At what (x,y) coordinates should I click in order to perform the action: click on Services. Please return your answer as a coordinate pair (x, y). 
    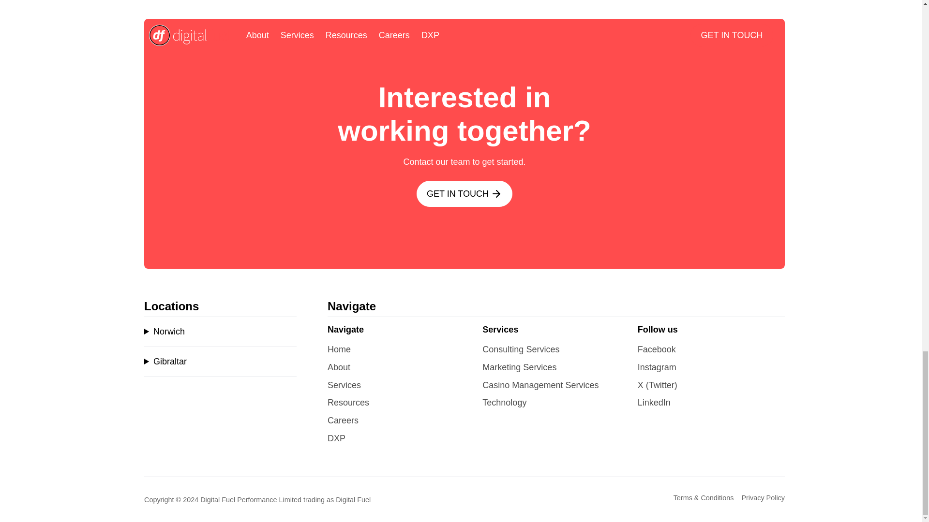
    Looking at the image, I should click on (345, 385).